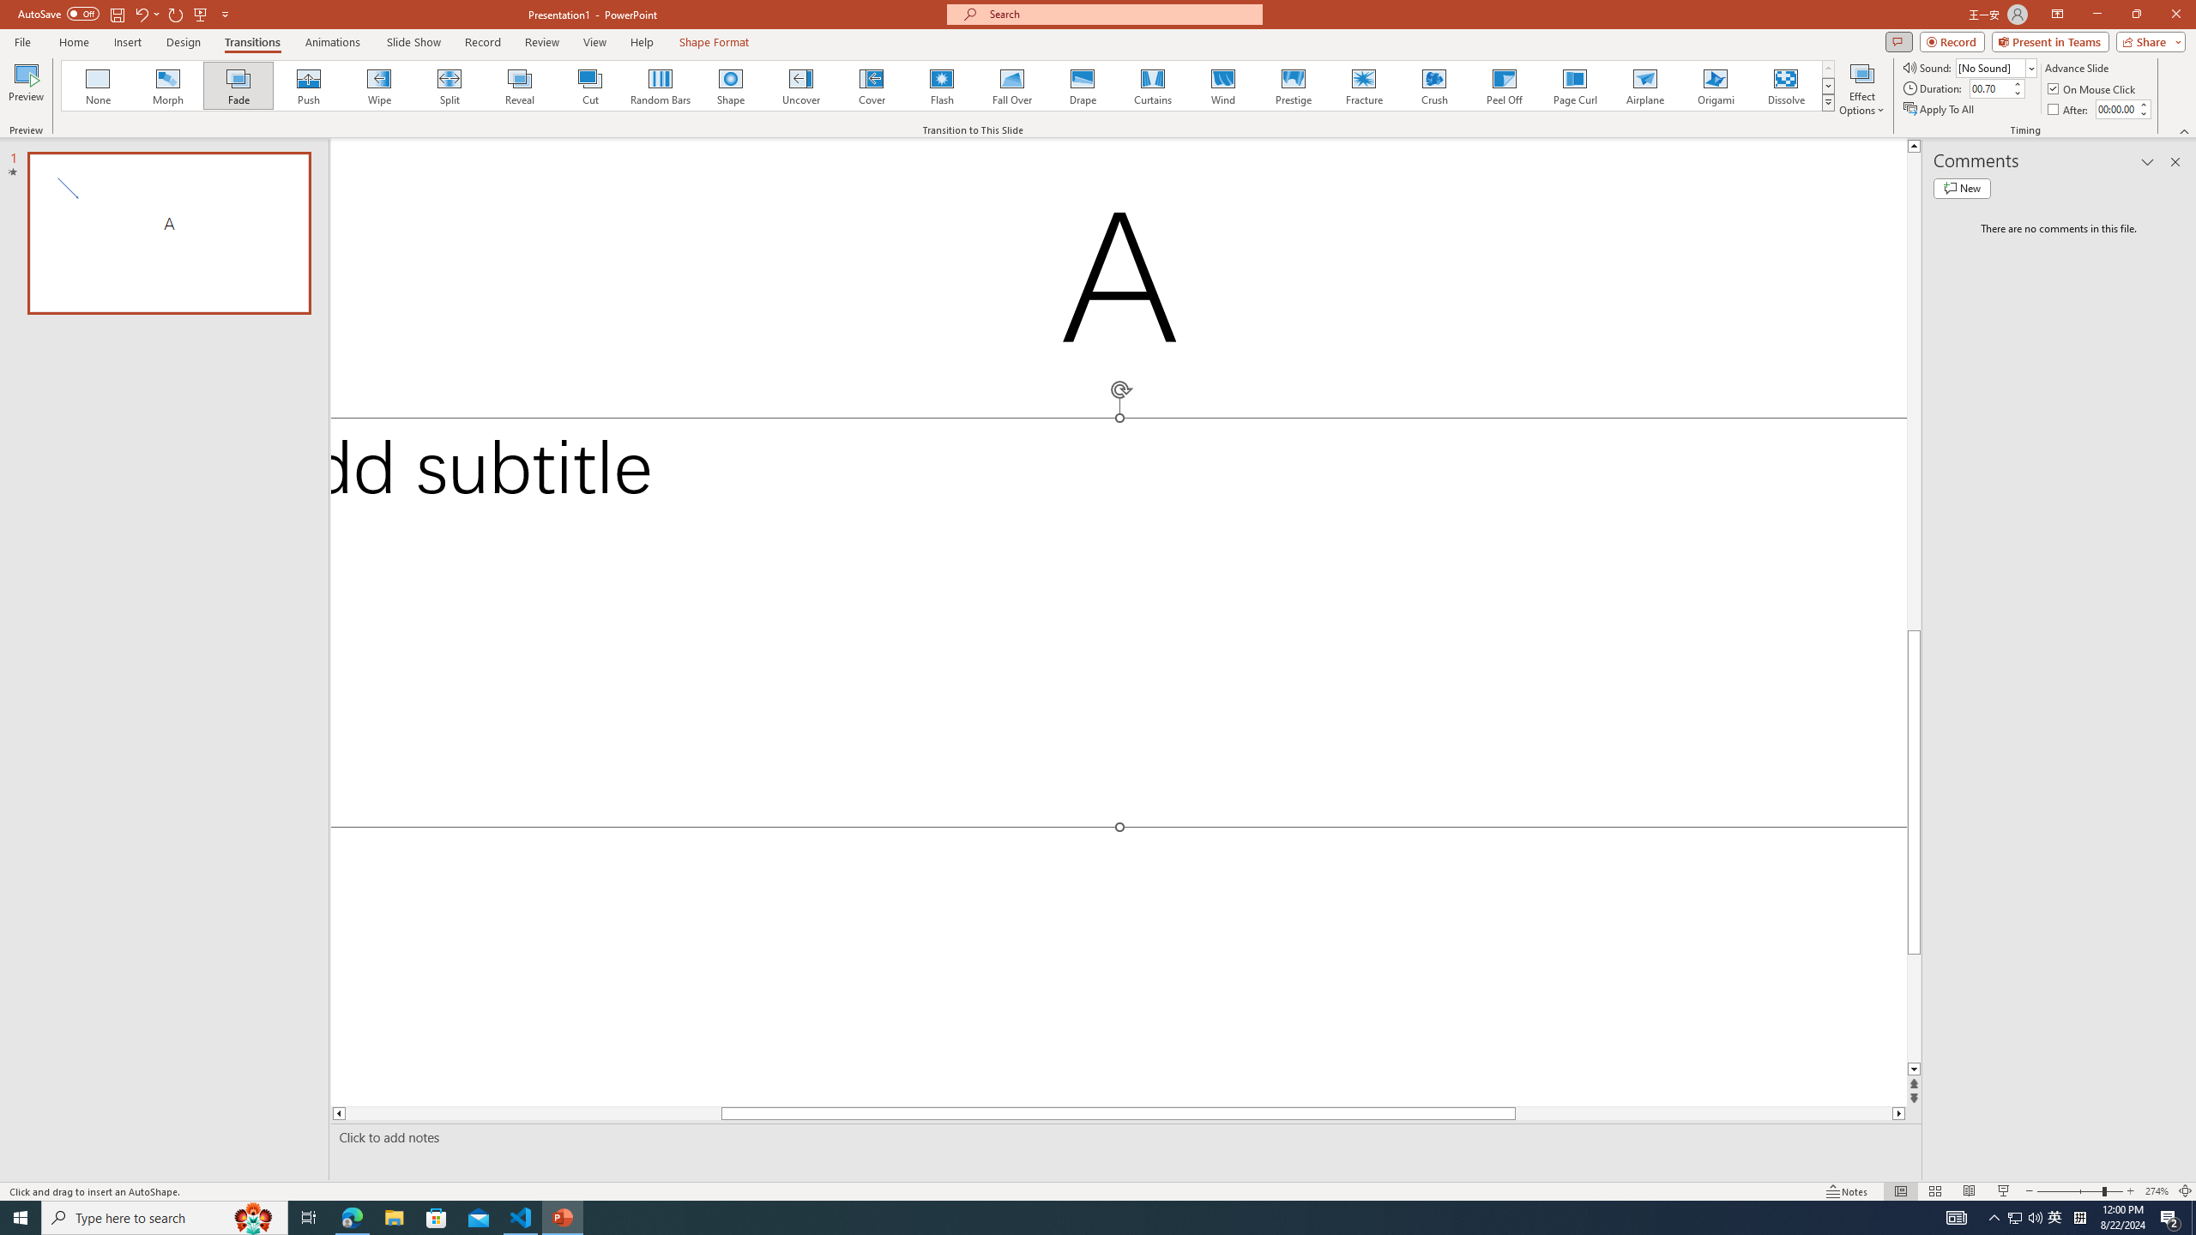 The width and height of the screenshot is (2196, 1235). I want to click on AutomationID: AnimationTransitionGallery, so click(949, 86).